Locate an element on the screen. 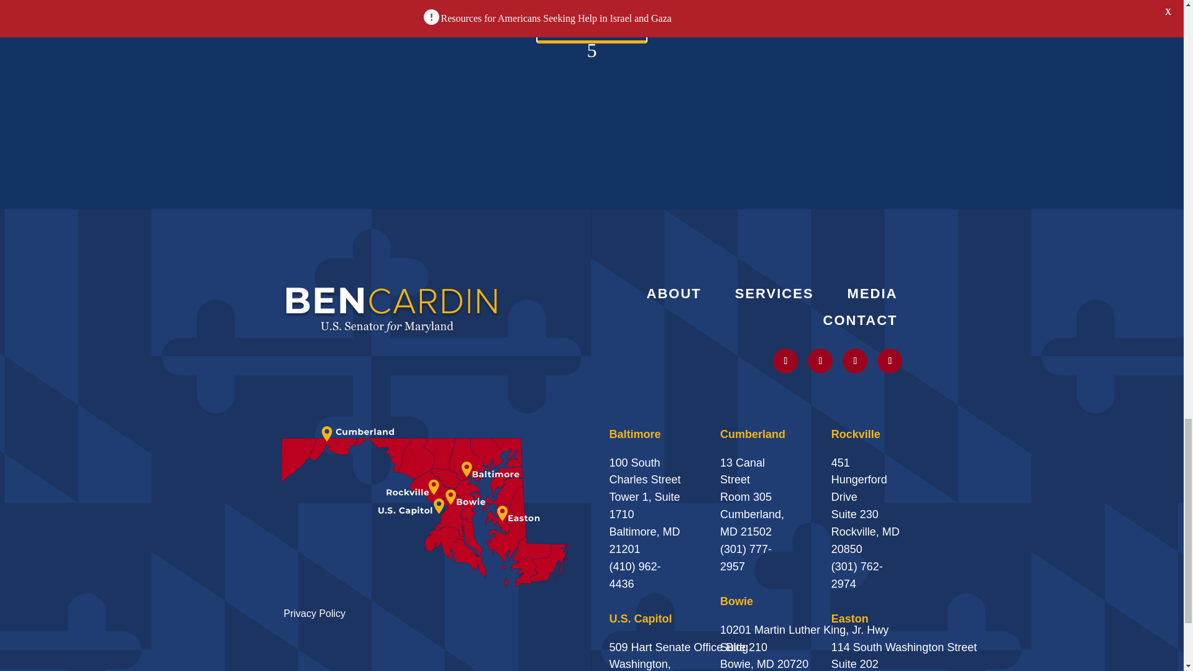 This screenshot has height=671, width=1193. Privacy Policy is located at coordinates (314, 613).